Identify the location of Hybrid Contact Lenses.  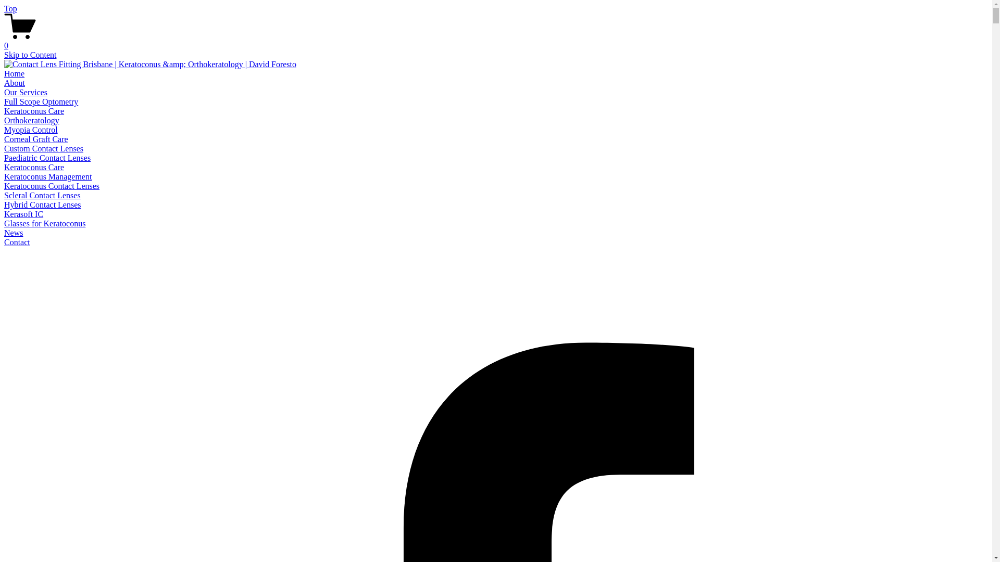
(43, 205).